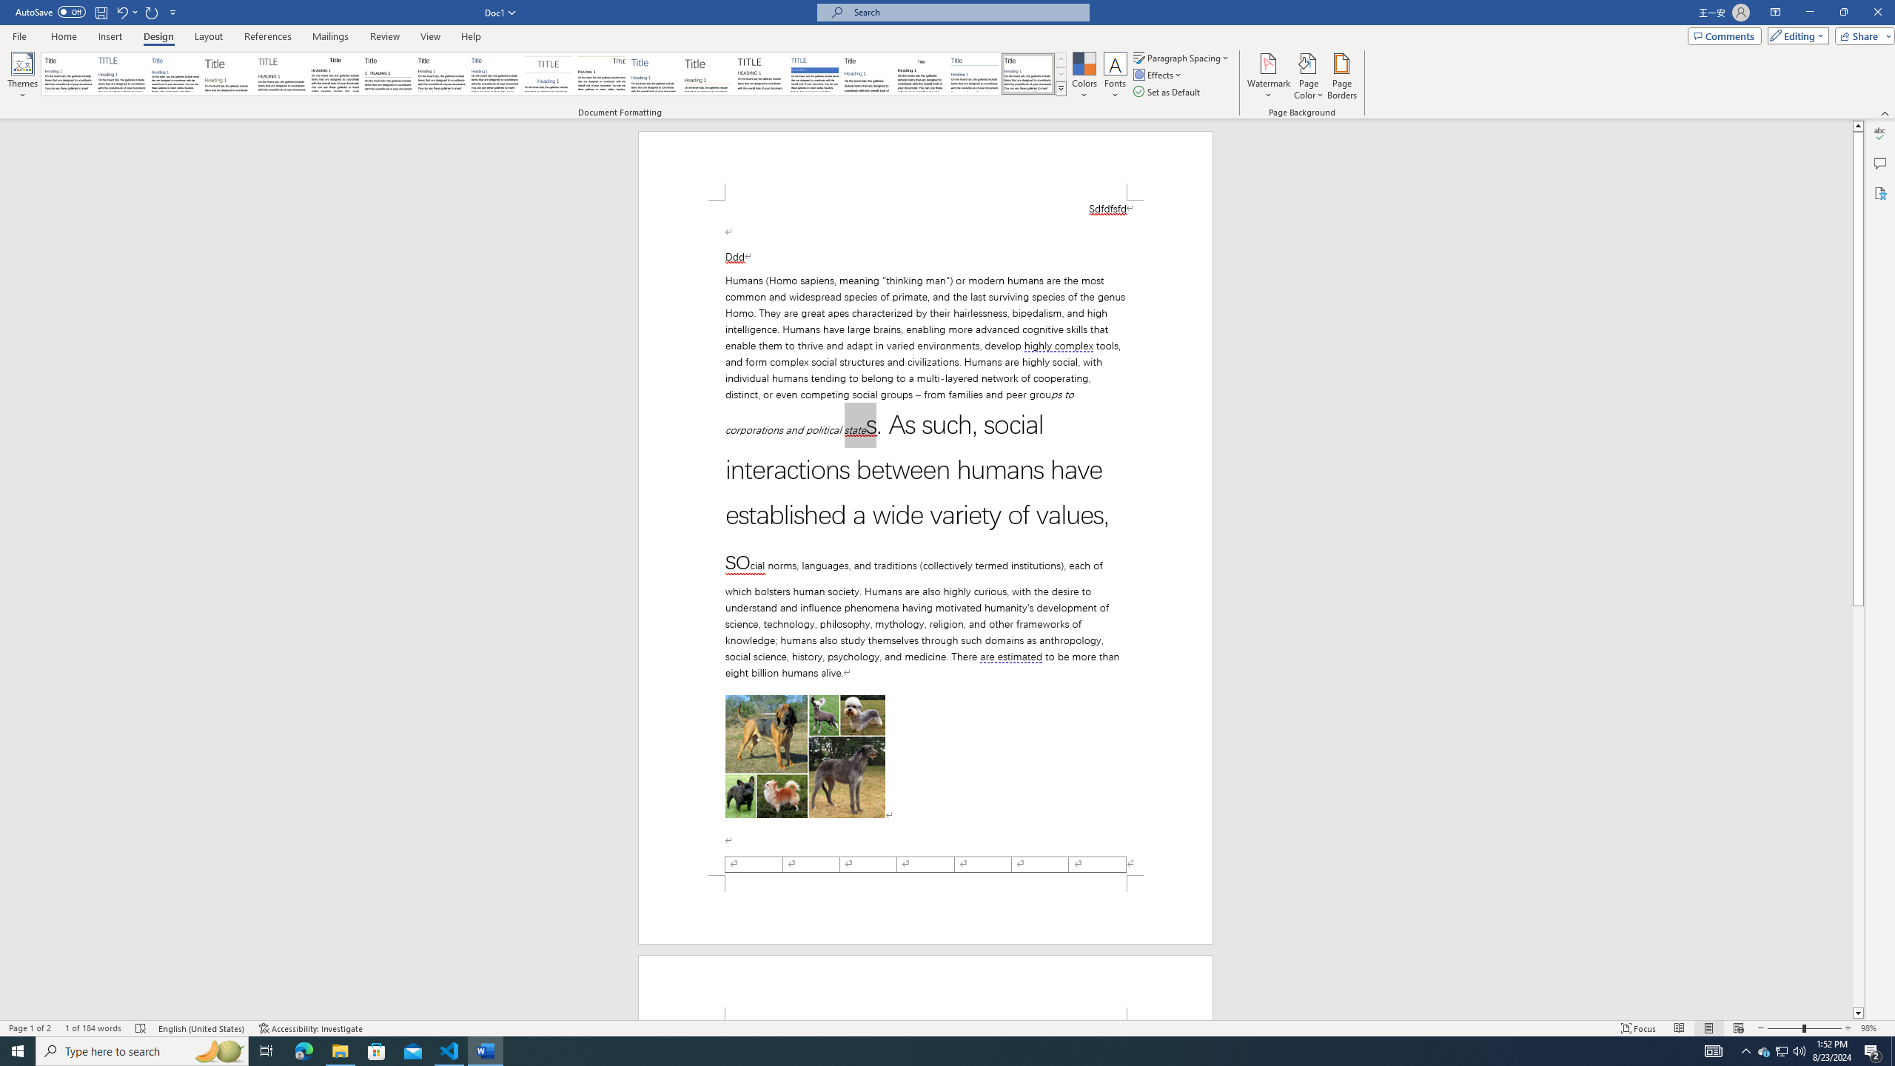 Image resolution: width=1895 pixels, height=1066 pixels. What do you see at coordinates (925, 537) in the screenshot?
I see `Page 1 content` at bounding box center [925, 537].